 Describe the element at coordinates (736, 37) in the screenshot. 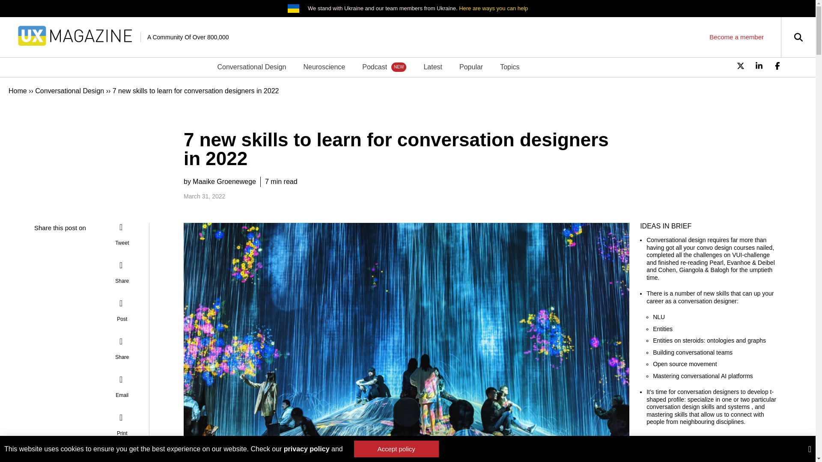

I see `Become a member` at that location.